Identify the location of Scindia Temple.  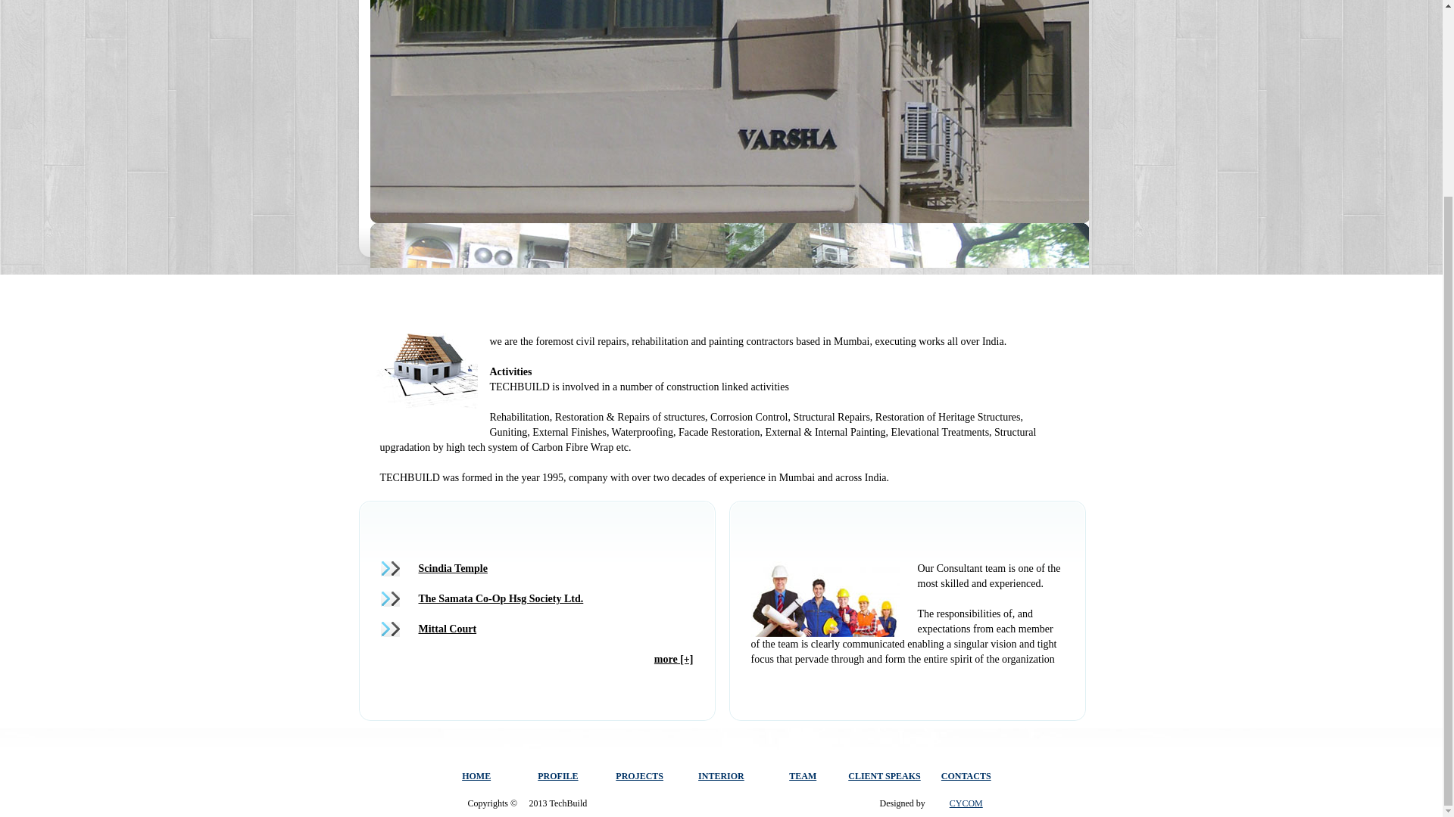
(453, 569).